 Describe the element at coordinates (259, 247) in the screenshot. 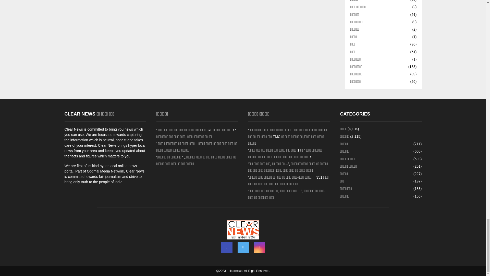

I see `Instagram` at that location.